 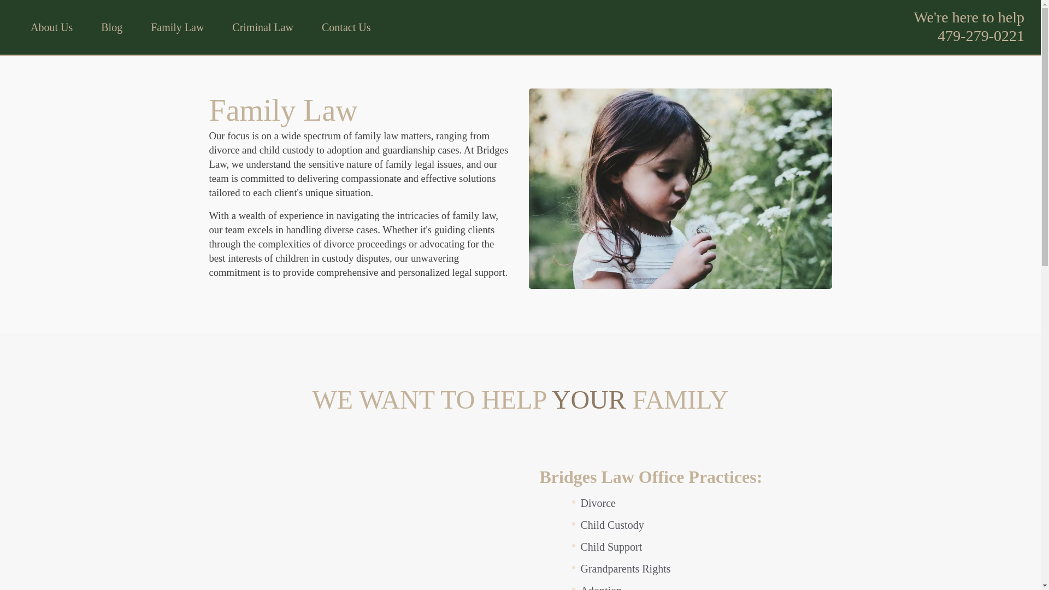 I want to click on 479-279-0221, so click(x=981, y=36).